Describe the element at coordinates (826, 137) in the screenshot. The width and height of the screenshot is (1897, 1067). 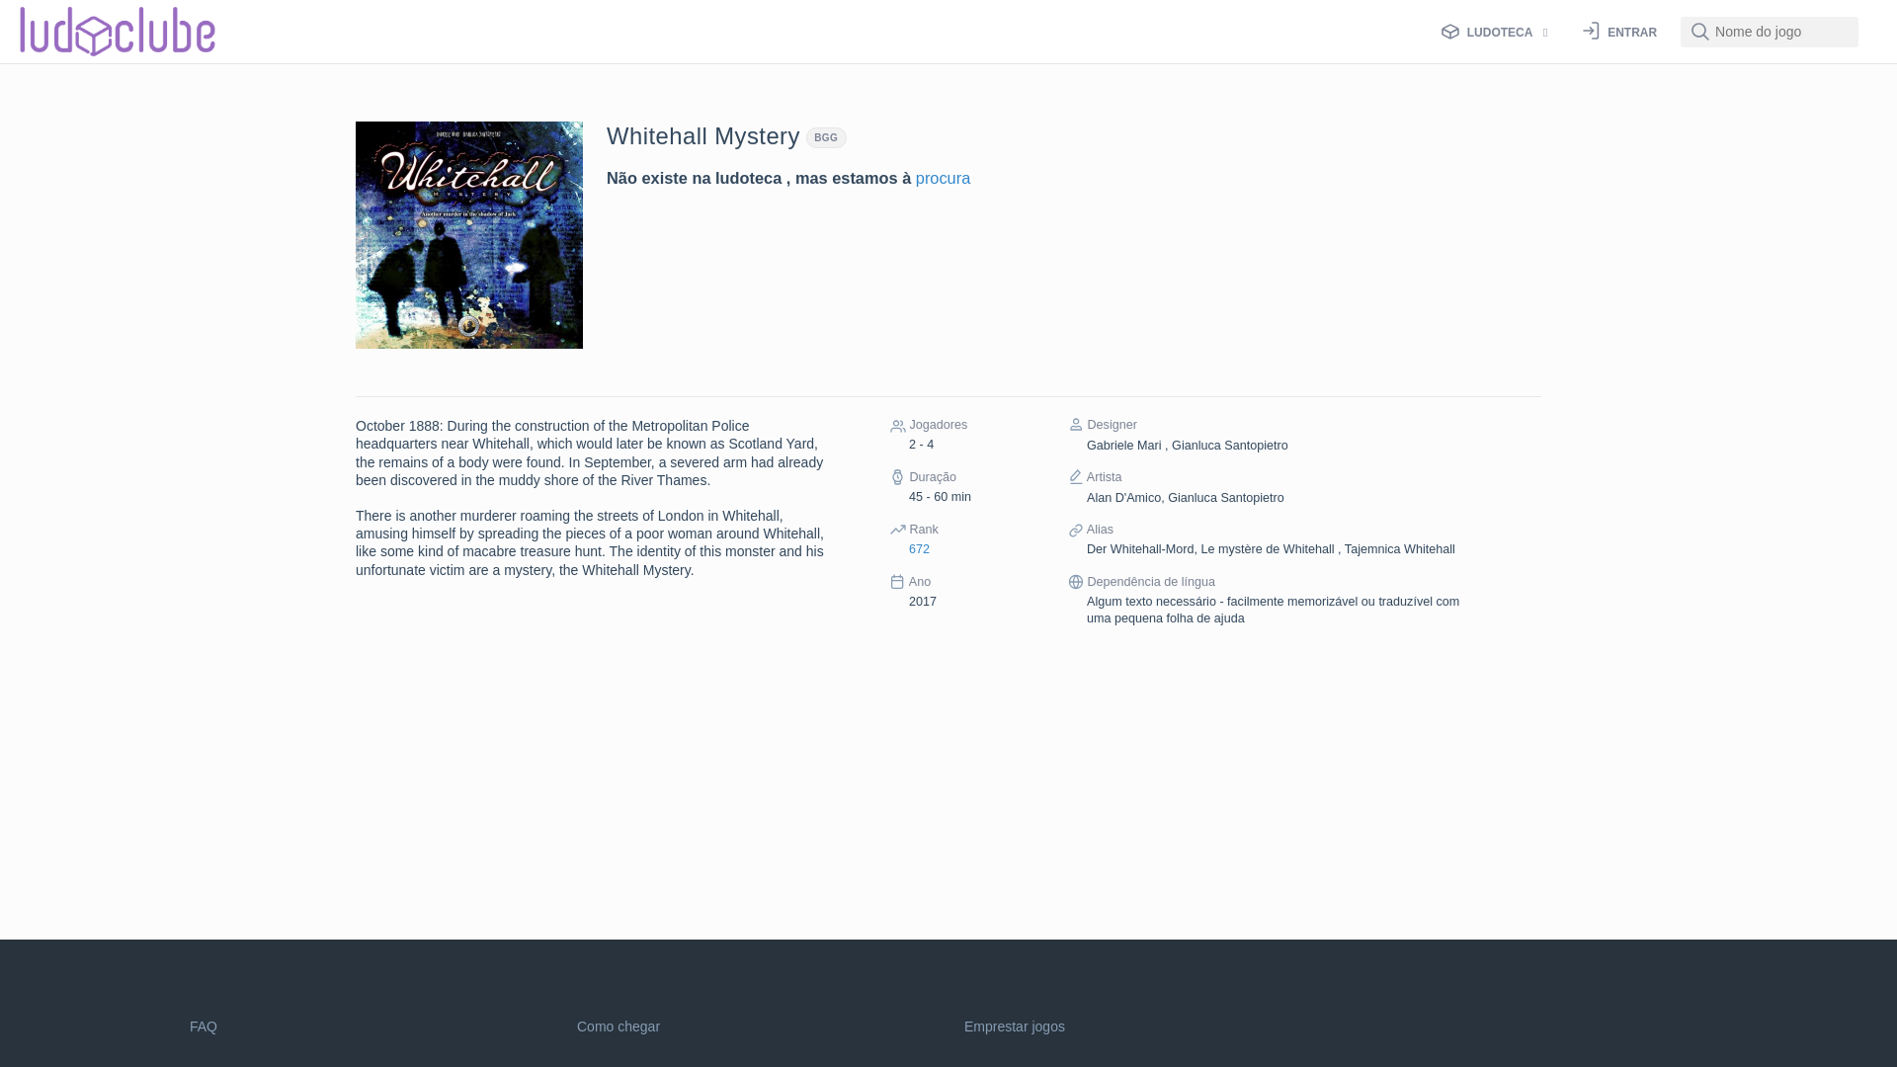
I see ` BGG ` at that location.